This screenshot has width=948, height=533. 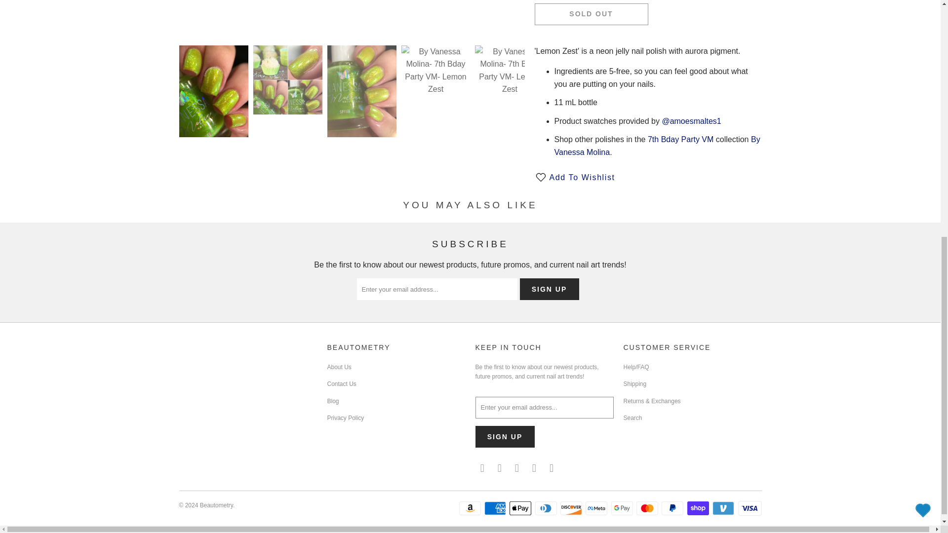 What do you see at coordinates (680, 139) in the screenshot?
I see `seventh birthday party vm nail polish` at bounding box center [680, 139].